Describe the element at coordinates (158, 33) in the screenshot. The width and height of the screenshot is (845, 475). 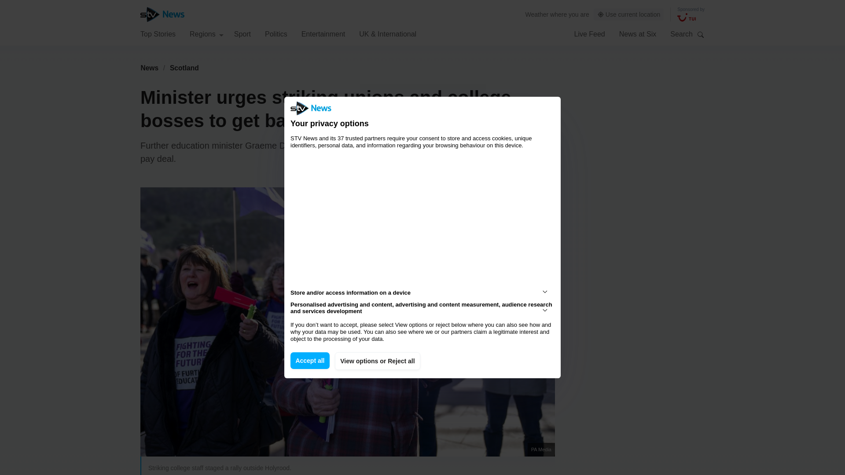
I see `Top Stories` at that location.